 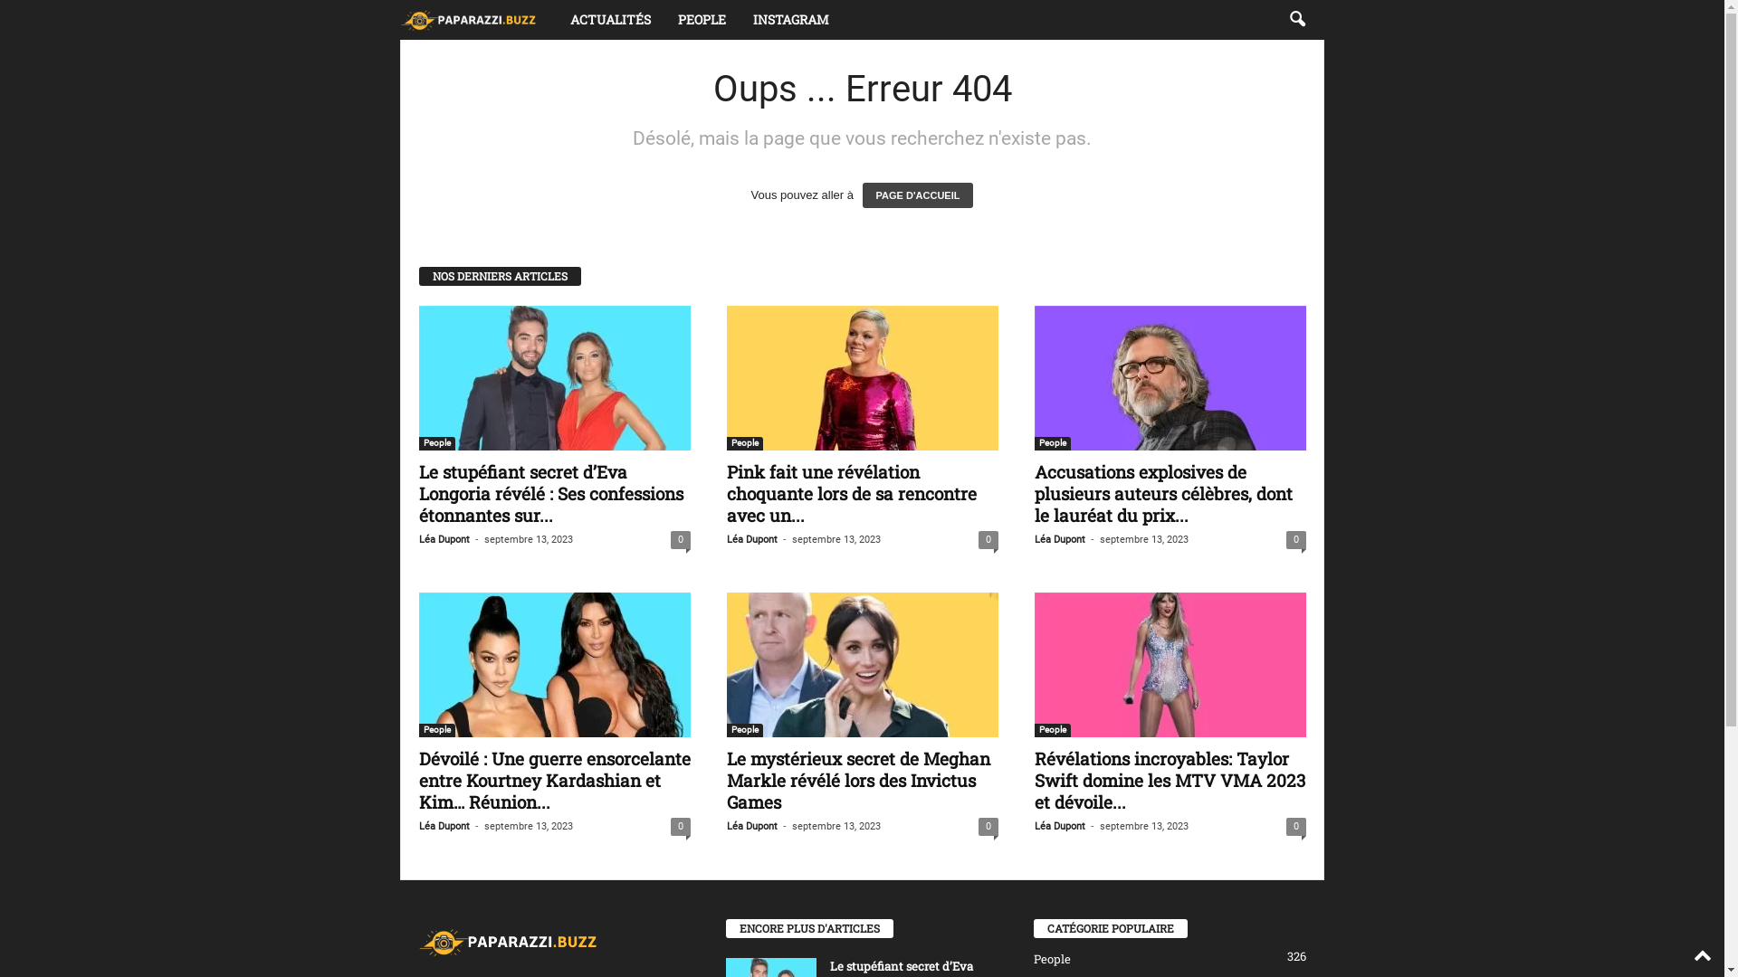 What do you see at coordinates (745, 443) in the screenshot?
I see `People` at bounding box center [745, 443].